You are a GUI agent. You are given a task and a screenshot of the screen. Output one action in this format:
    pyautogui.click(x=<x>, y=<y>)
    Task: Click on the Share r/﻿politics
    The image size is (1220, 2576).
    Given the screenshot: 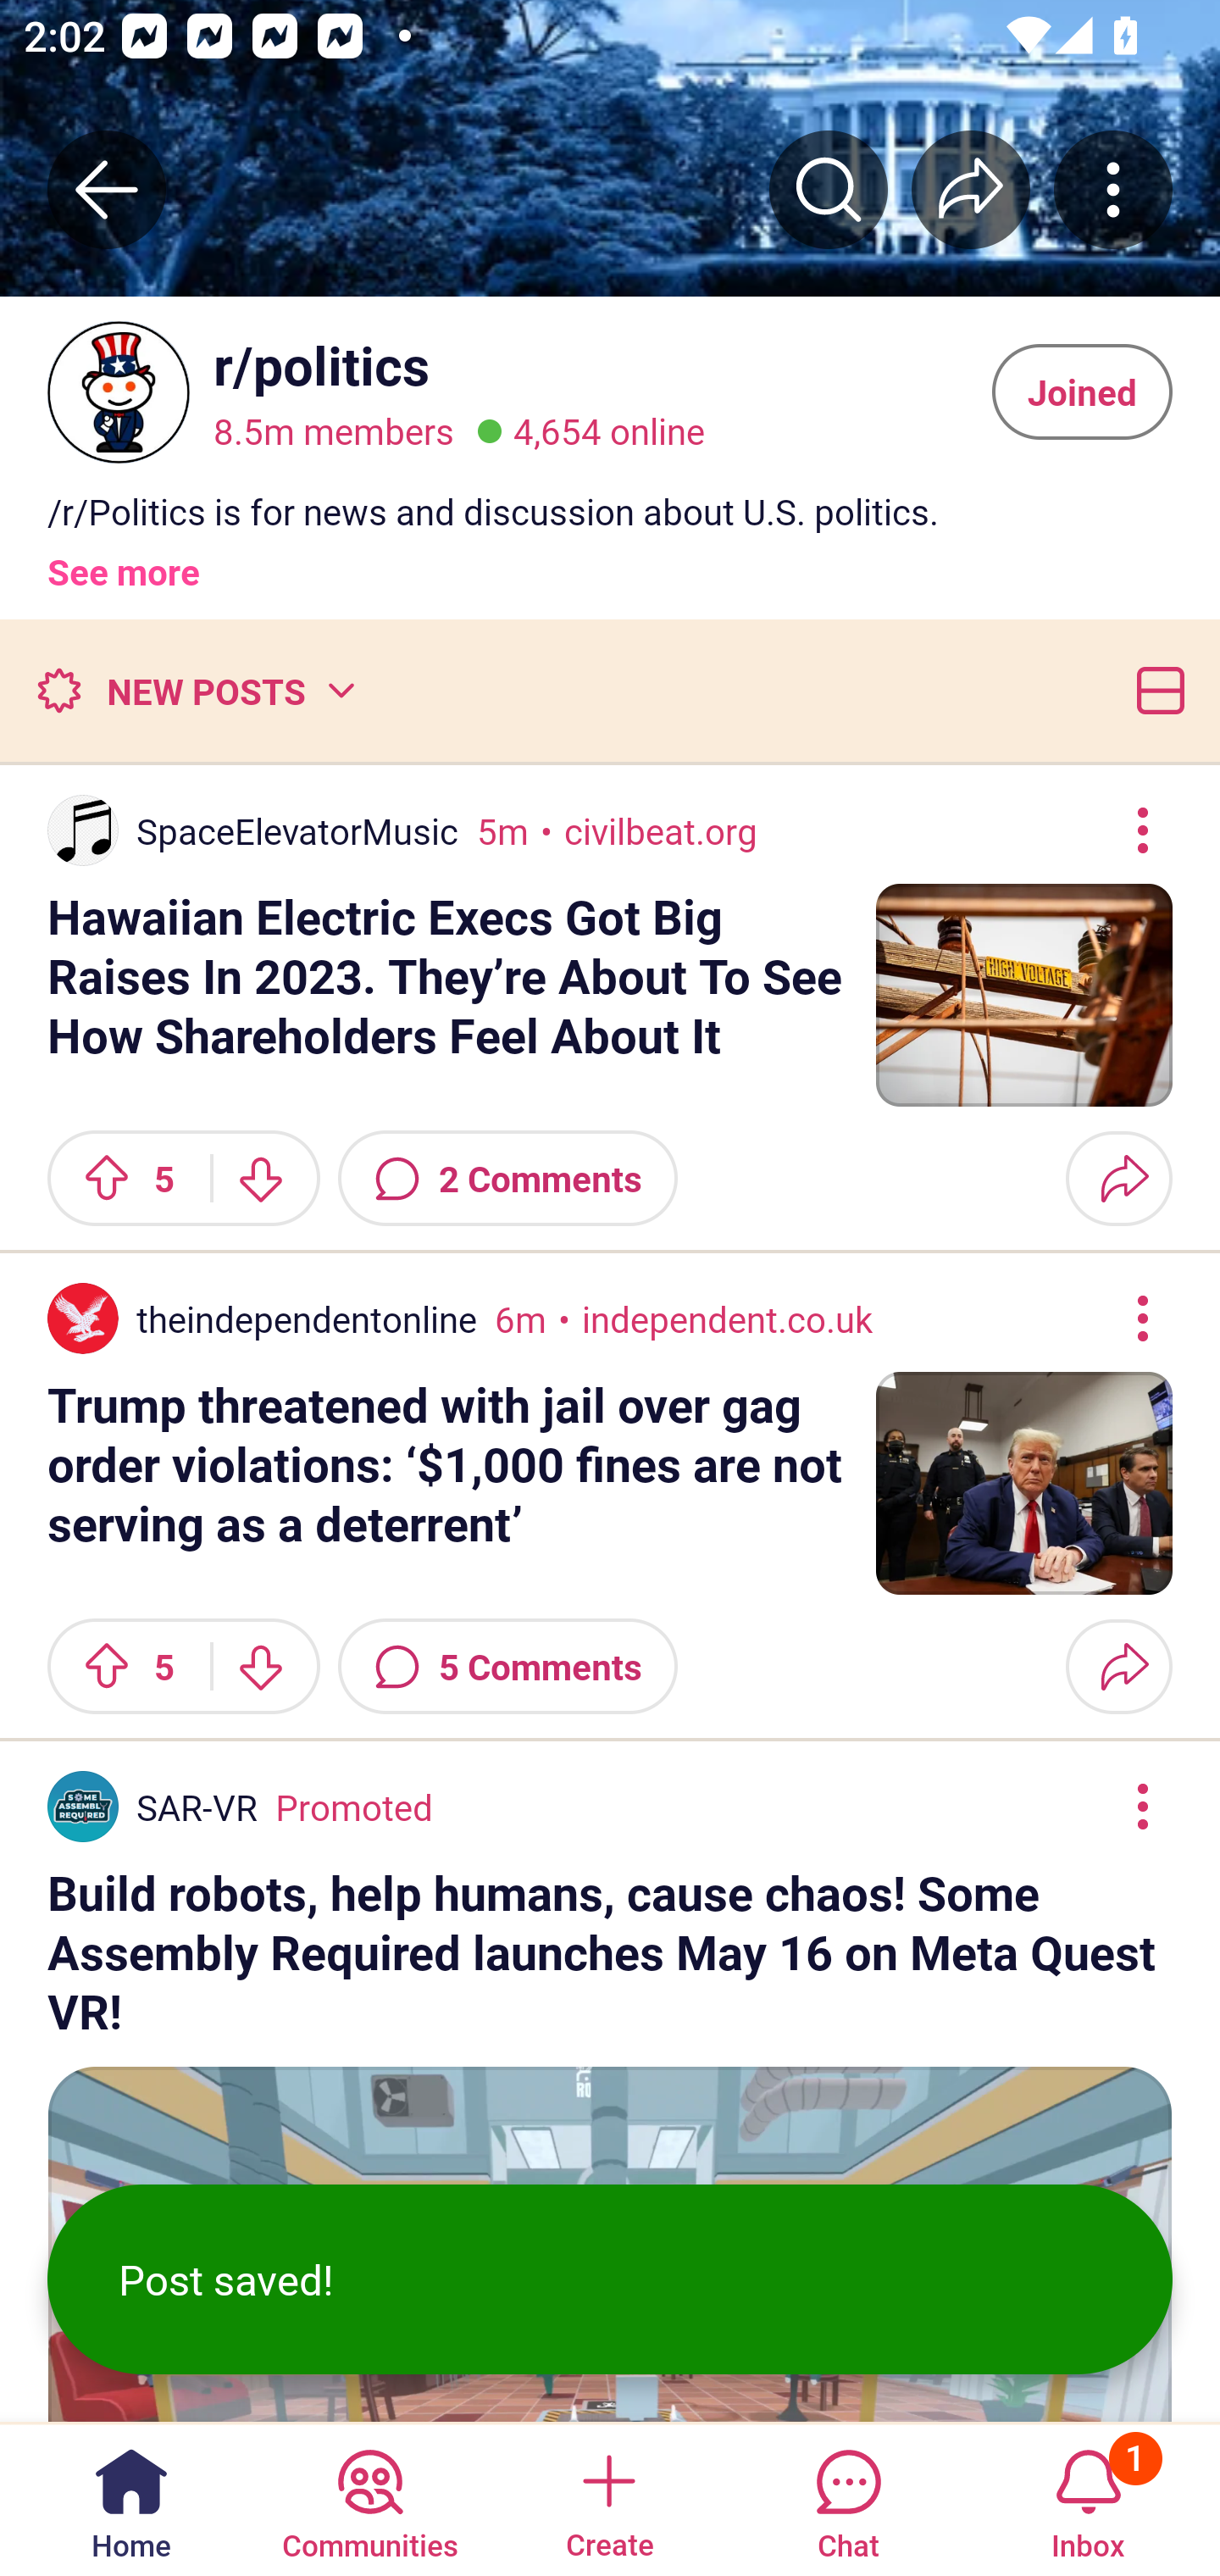 What is the action you would take?
    pyautogui.click(x=971, y=189)
    